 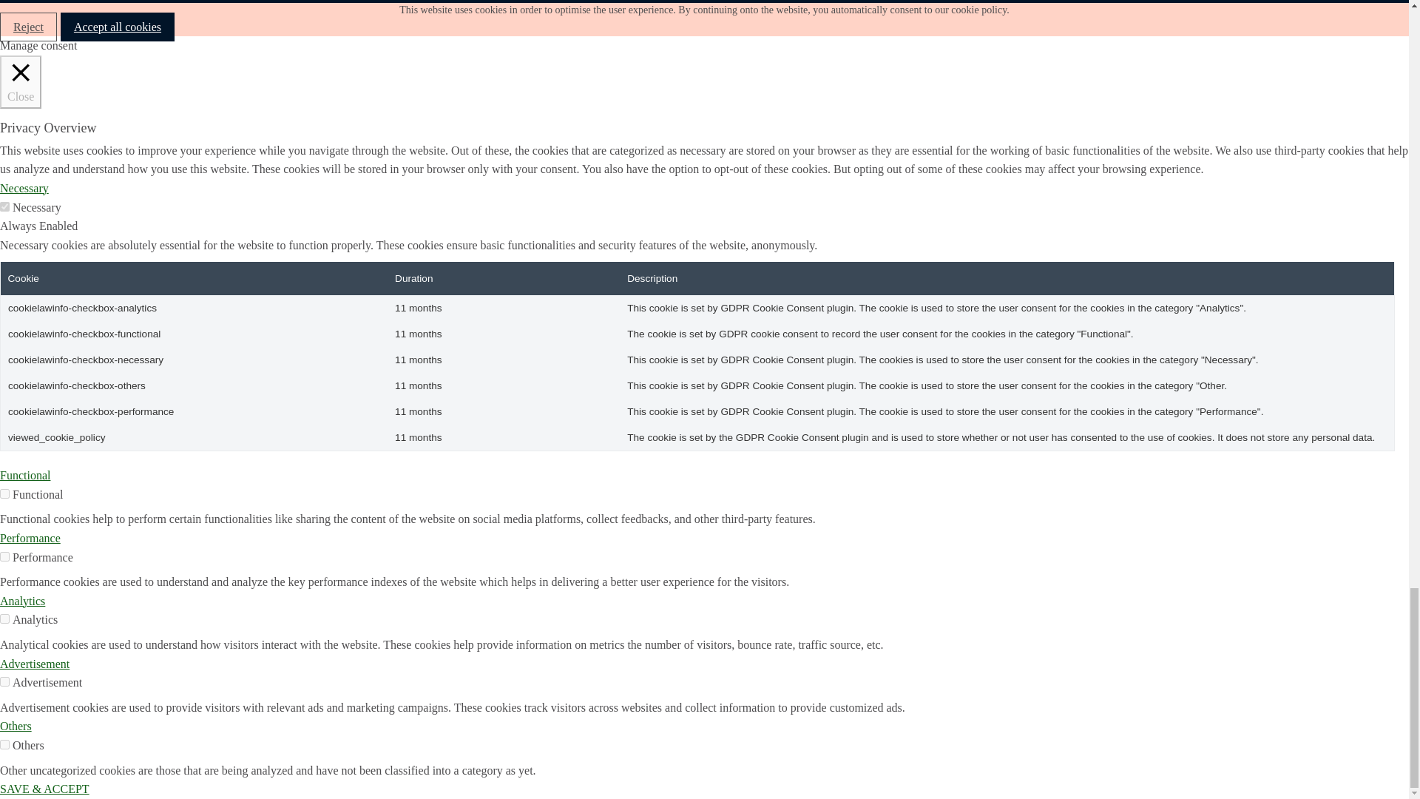 I want to click on on, so click(x=4, y=556).